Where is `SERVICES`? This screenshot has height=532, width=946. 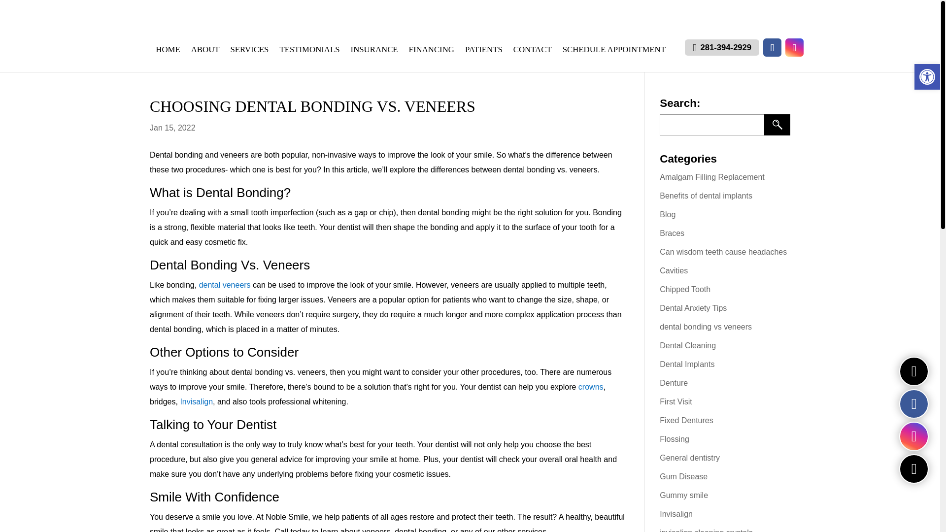
SERVICES is located at coordinates (249, 53).